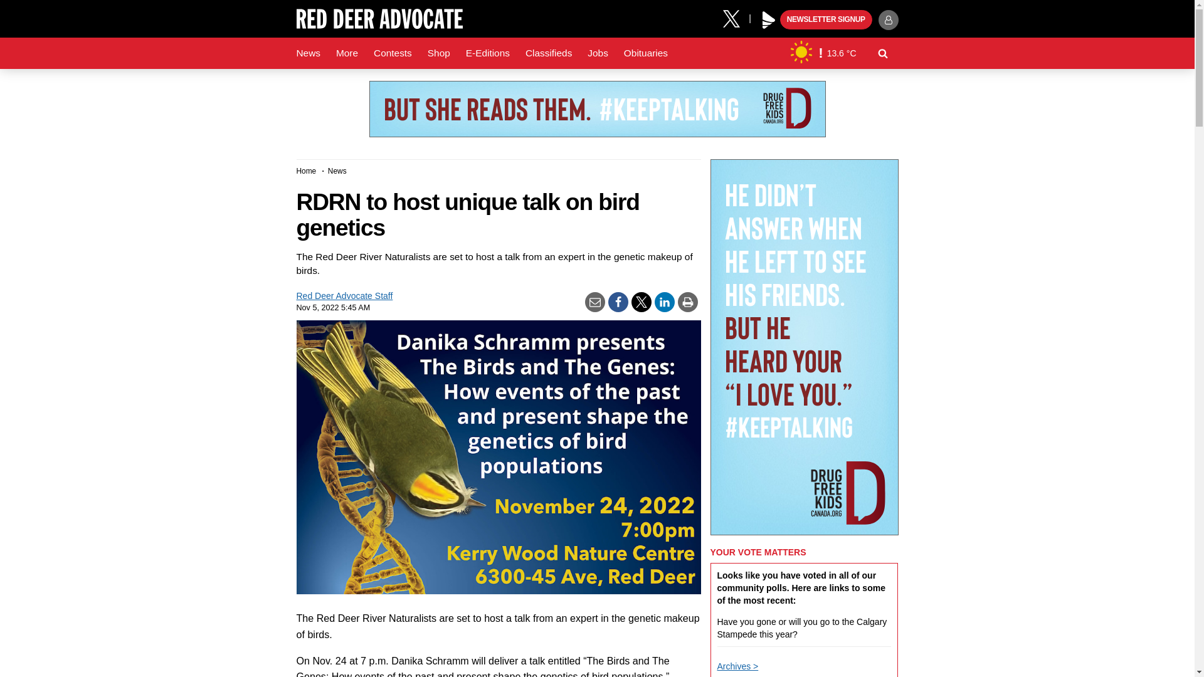  What do you see at coordinates (820, 53) in the screenshot?
I see `Weather alert` at bounding box center [820, 53].